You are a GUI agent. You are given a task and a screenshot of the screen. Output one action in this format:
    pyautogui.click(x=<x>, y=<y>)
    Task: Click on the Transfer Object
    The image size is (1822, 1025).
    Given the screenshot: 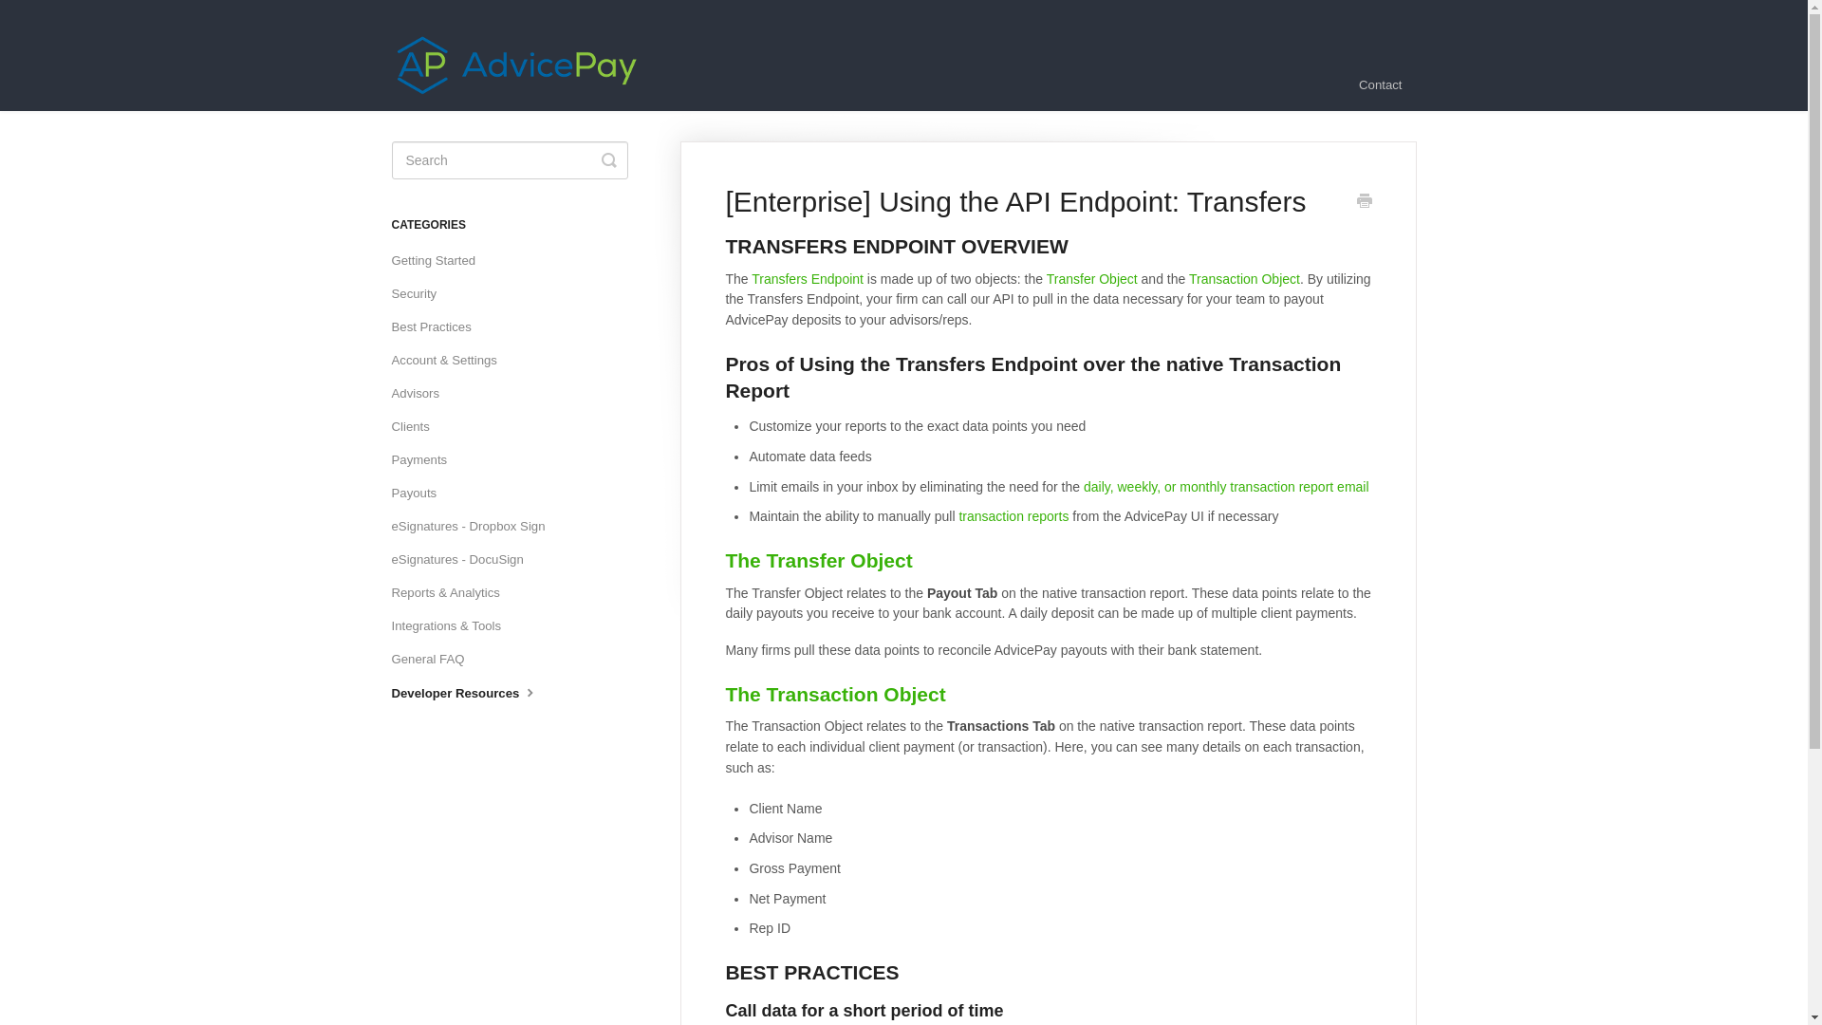 What is the action you would take?
    pyautogui.click(x=1091, y=279)
    